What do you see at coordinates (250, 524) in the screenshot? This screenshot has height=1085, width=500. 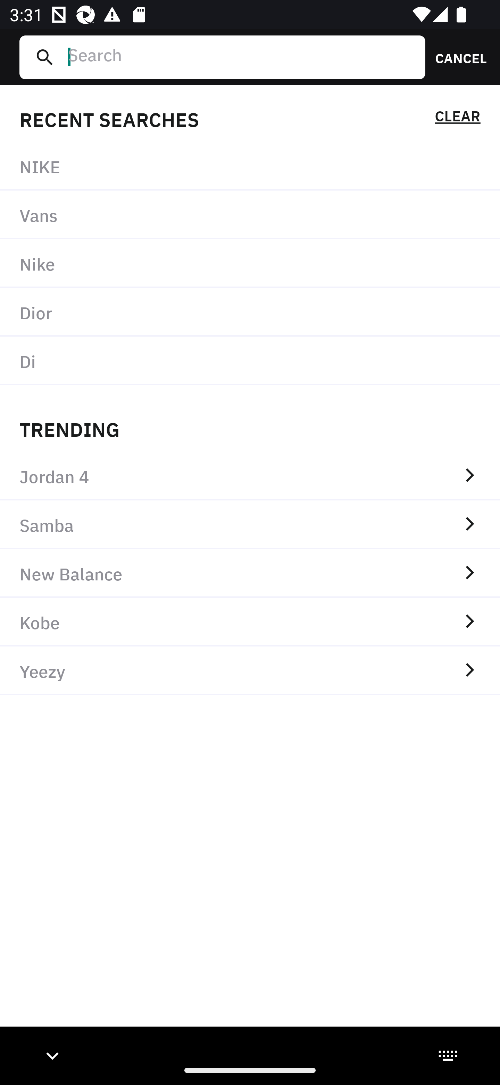 I see `Samba ` at bounding box center [250, 524].